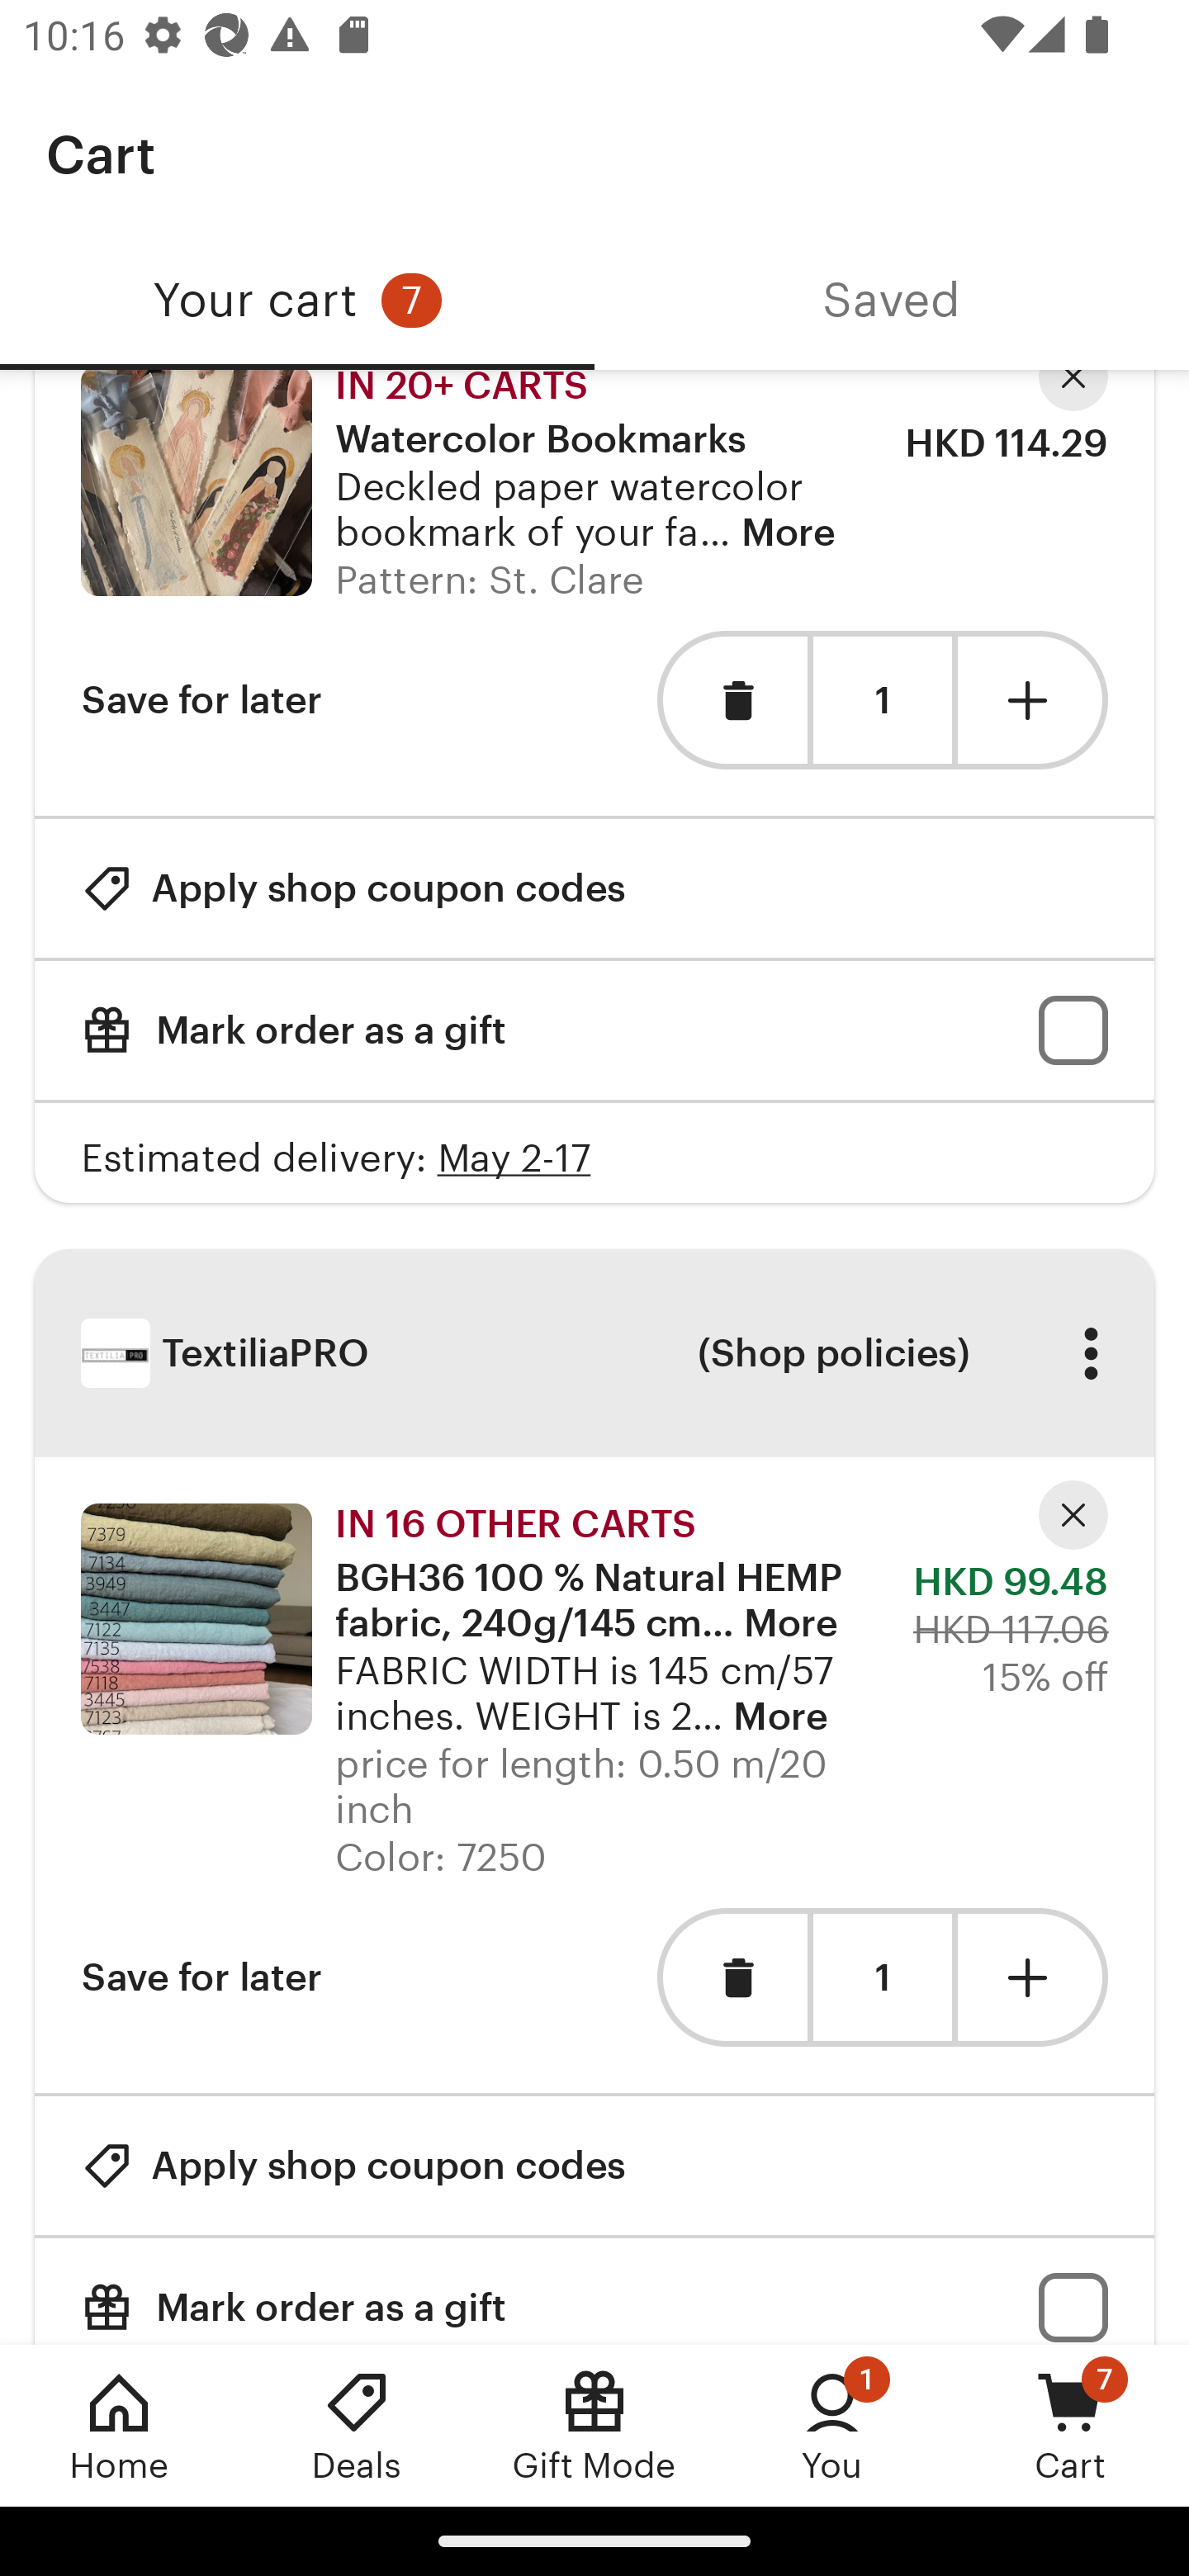 The height and width of the screenshot is (2576, 1189). I want to click on 1, so click(882, 1978).